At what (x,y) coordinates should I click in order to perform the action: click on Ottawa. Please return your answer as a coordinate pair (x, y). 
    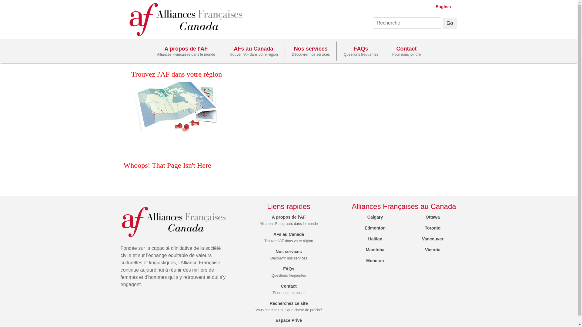
    Looking at the image, I should click on (433, 217).